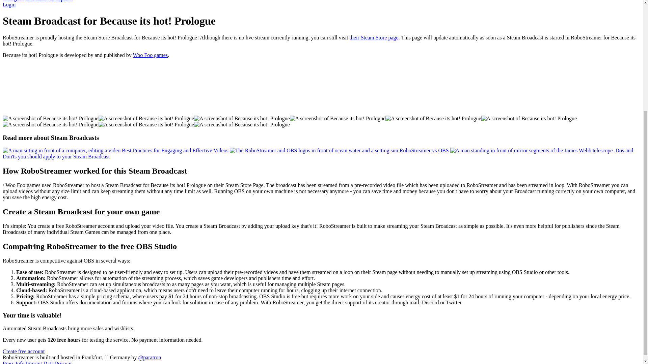  What do you see at coordinates (116, 150) in the screenshot?
I see `Best Practices for Engaging and Effective Videos` at bounding box center [116, 150].